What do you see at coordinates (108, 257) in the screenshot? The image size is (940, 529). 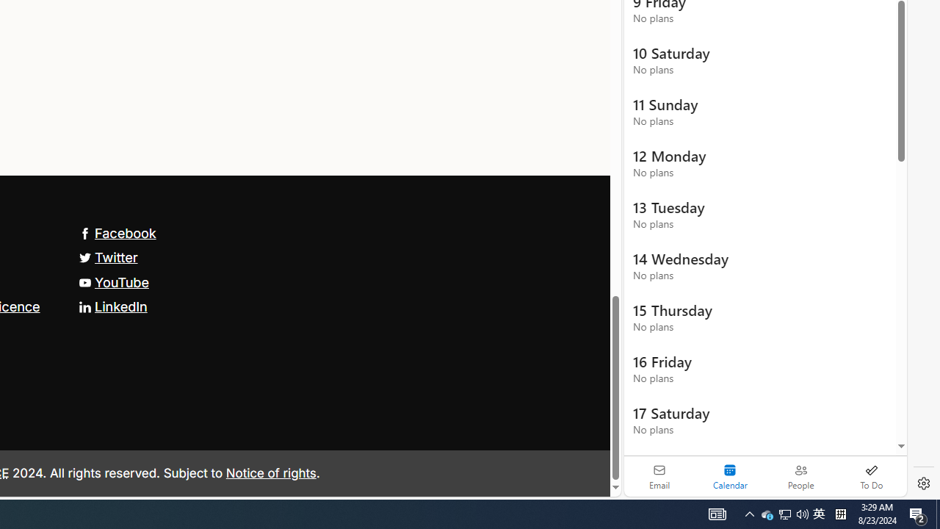 I see `Twitter` at bounding box center [108, 257].